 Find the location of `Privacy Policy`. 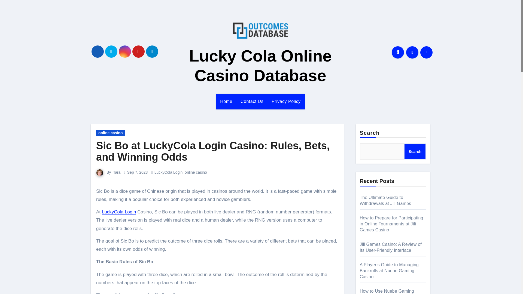

Privacy Policy is located at coordinates (286, 101).